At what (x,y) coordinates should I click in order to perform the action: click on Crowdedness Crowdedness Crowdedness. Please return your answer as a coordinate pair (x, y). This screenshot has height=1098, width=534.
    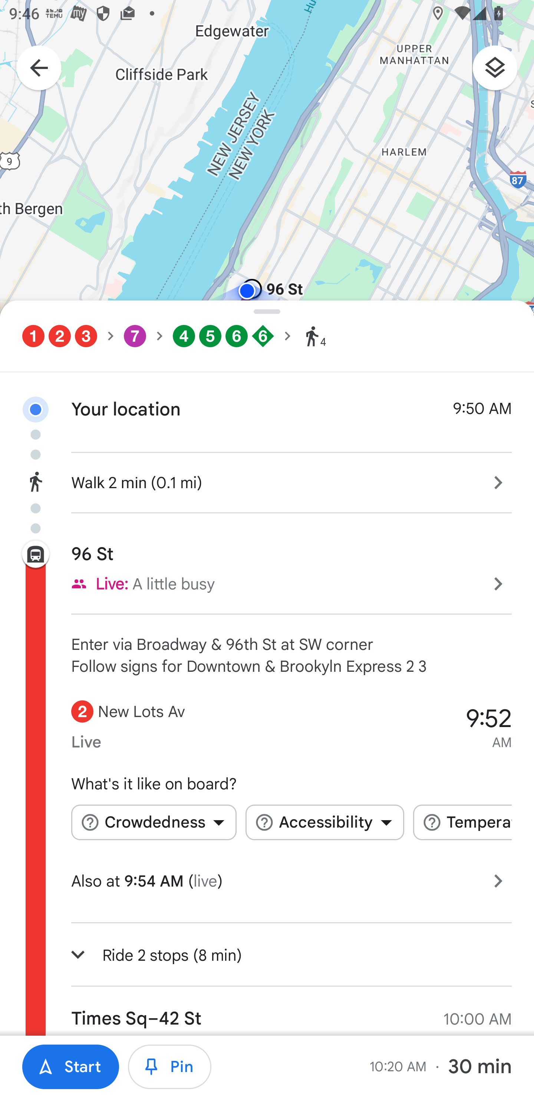
    Looking at the image, I should click on (154, 822).